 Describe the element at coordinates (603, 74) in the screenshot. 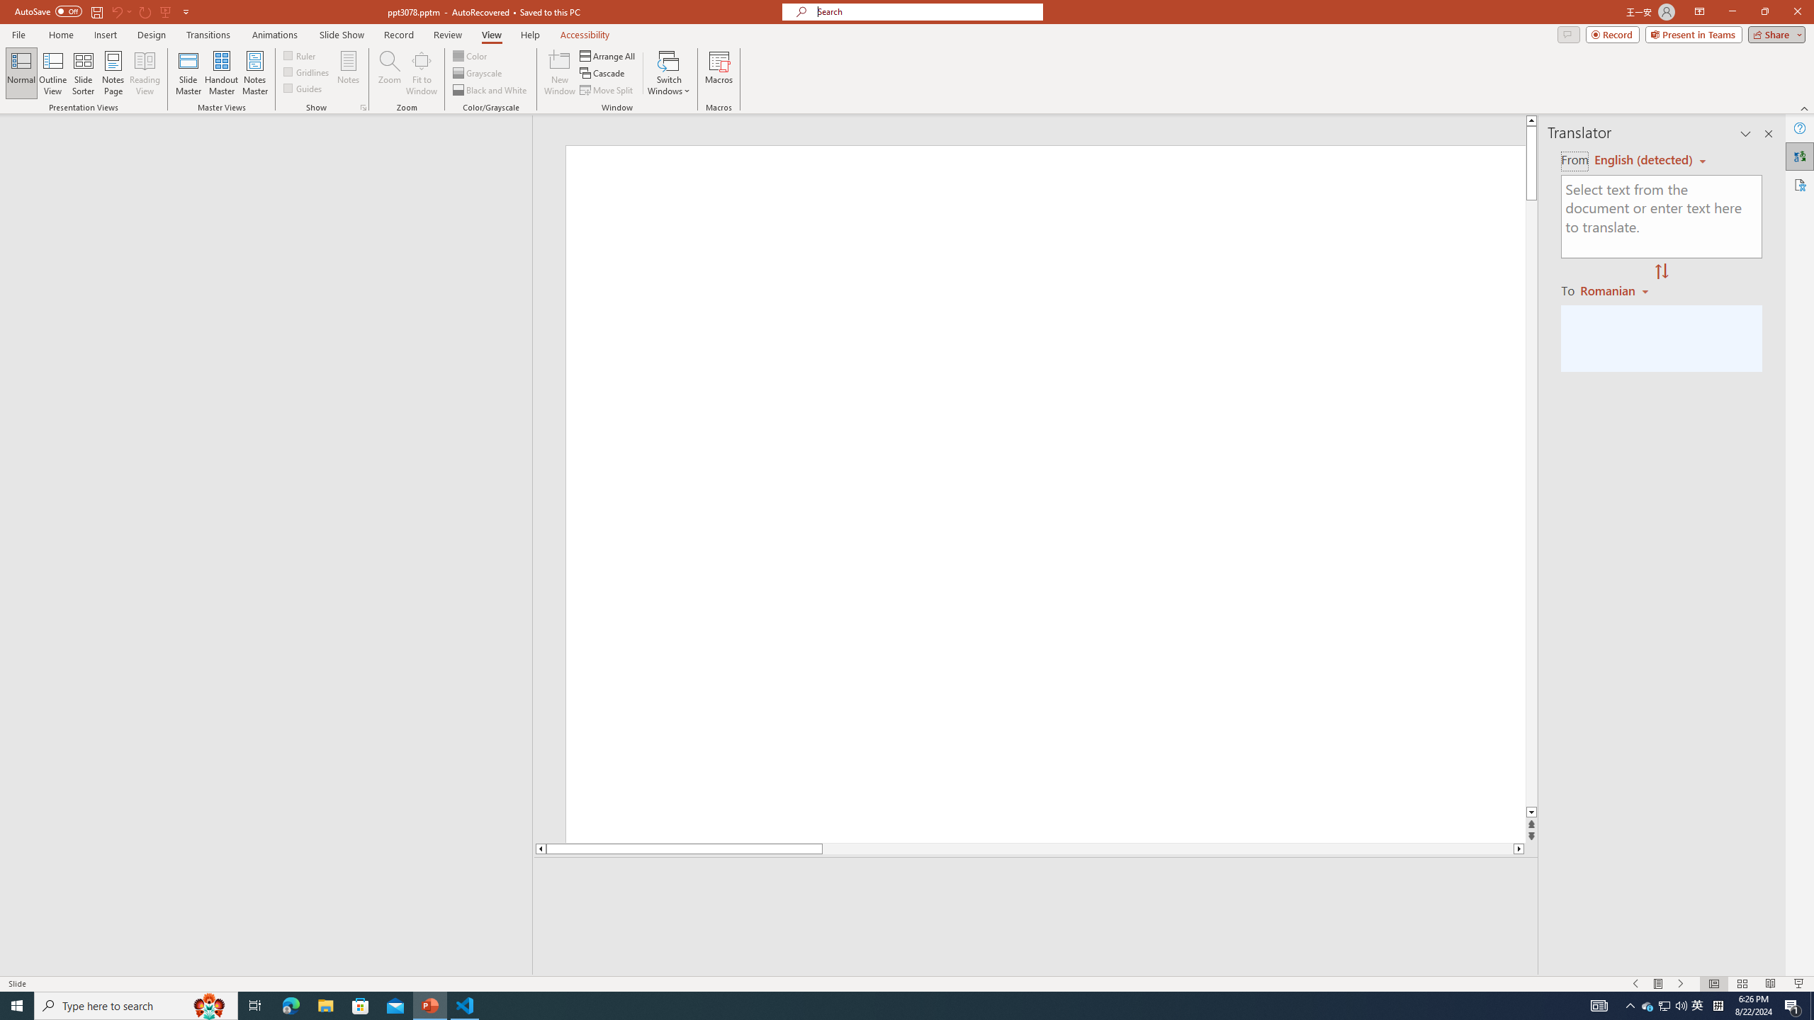

I see `Cascade` at that location.